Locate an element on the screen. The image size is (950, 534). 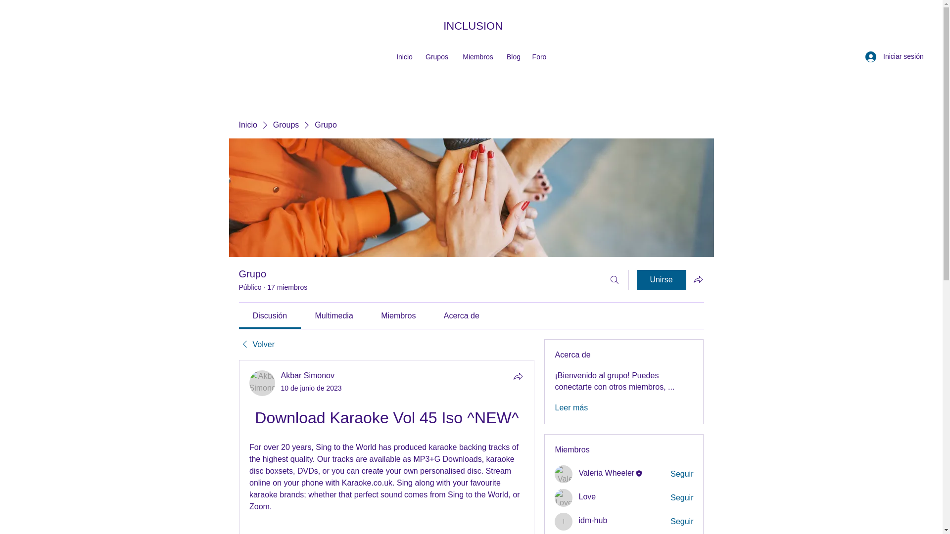
Groups is located at coordinates (286, 125).